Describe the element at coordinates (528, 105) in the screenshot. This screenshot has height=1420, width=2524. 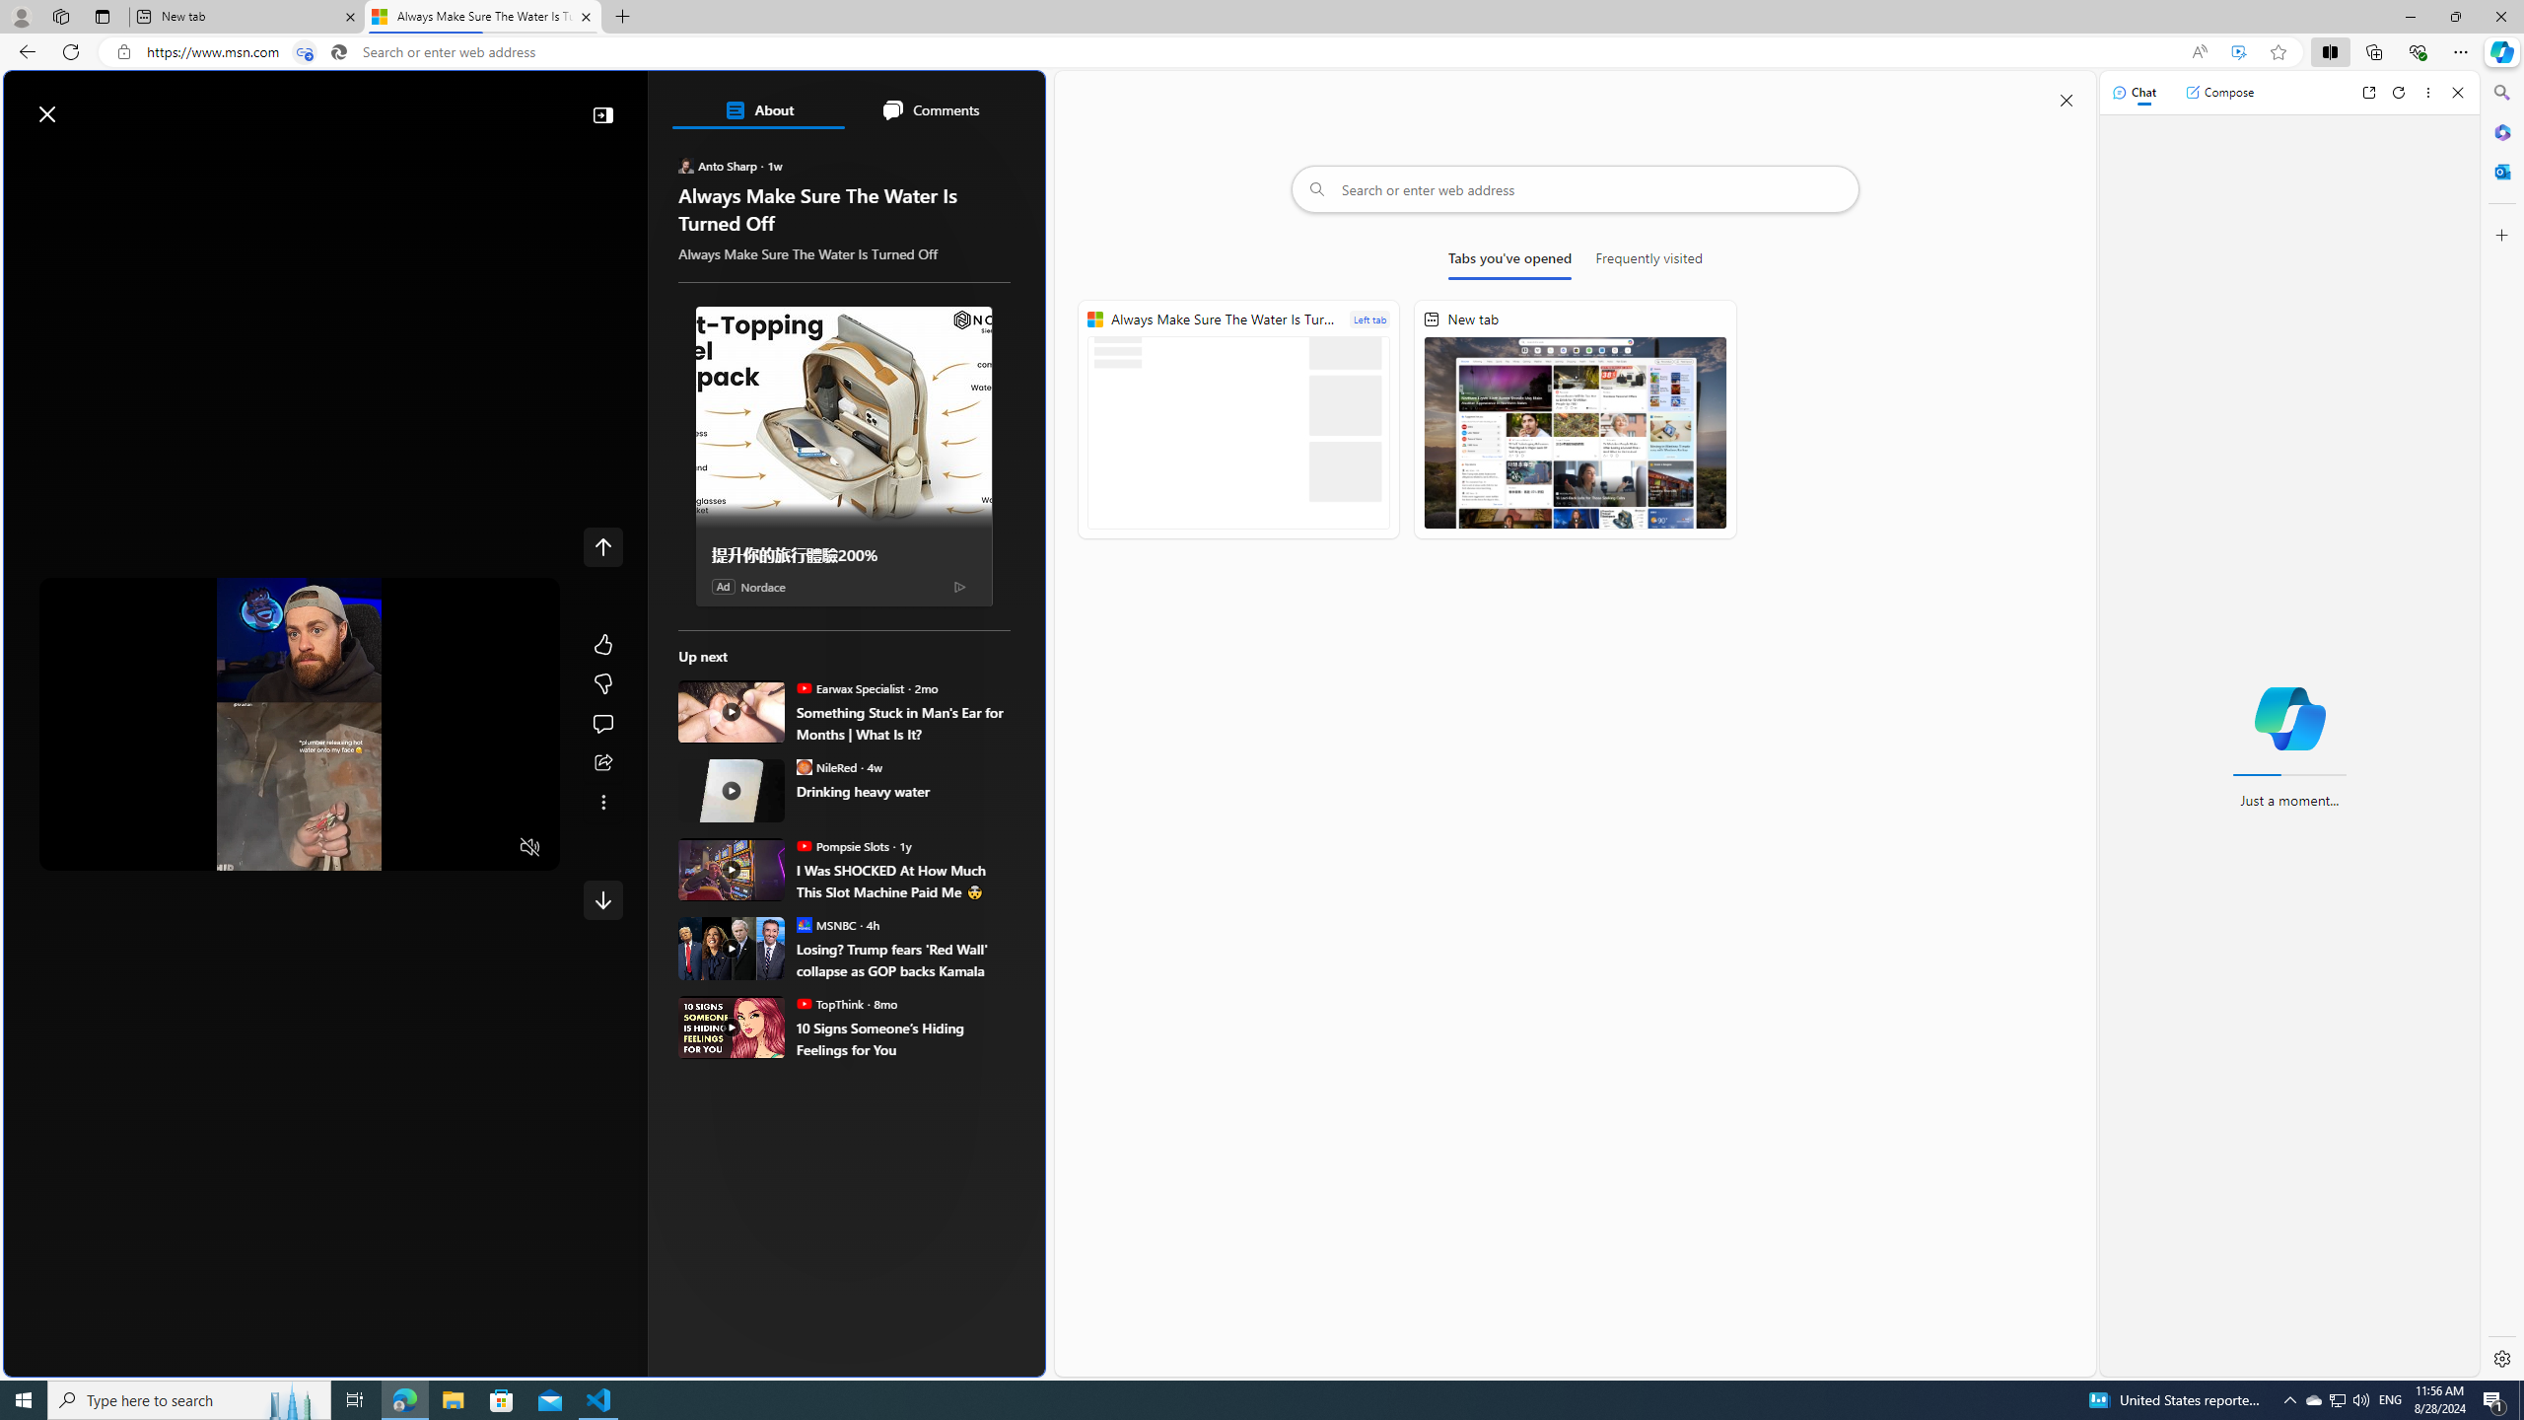
I see `Enter your search term` at that location.